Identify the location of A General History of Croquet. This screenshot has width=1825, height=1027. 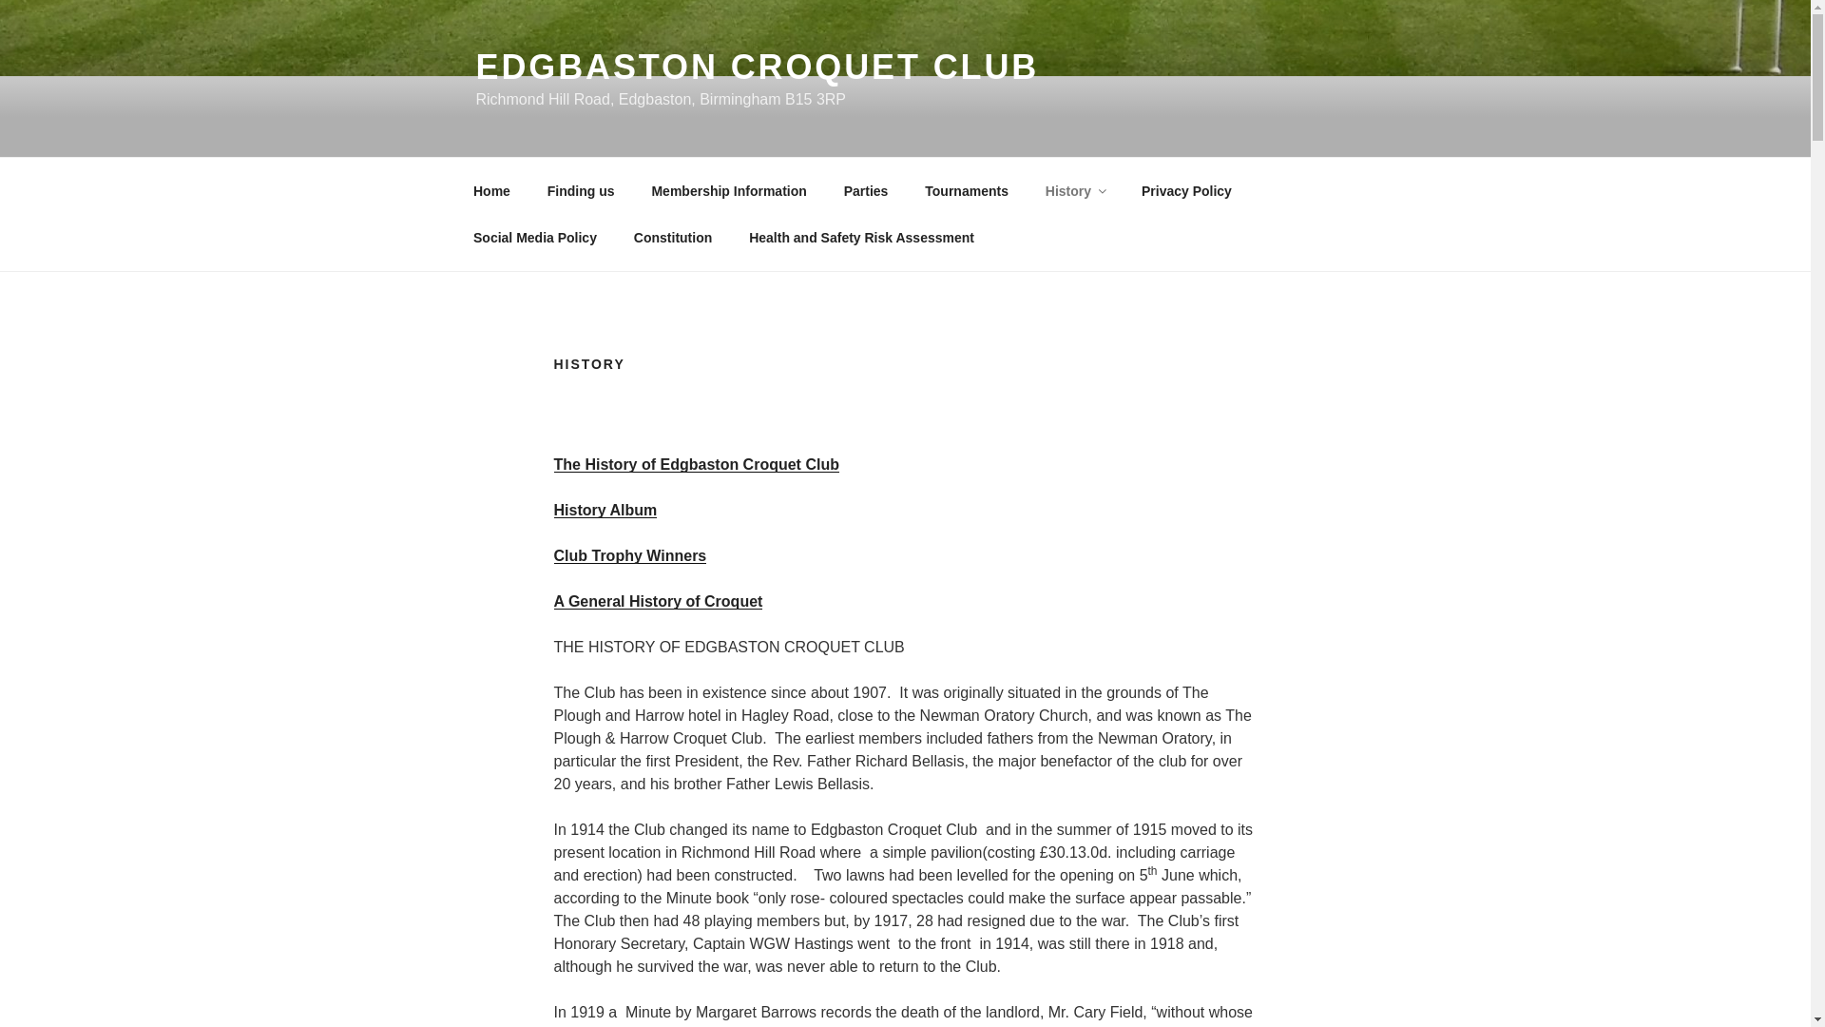
(658, 601).